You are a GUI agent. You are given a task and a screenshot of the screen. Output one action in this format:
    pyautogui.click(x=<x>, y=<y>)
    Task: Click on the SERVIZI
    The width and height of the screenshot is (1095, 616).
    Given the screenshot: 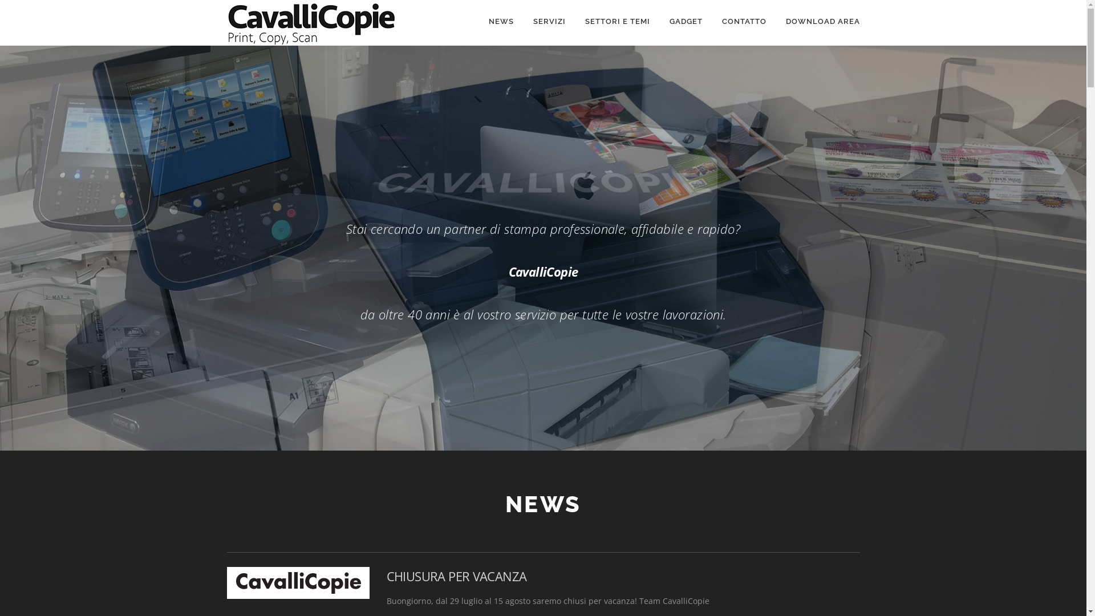 What is the action you would take?
    pyautogui.click(x=550, y=22)
    